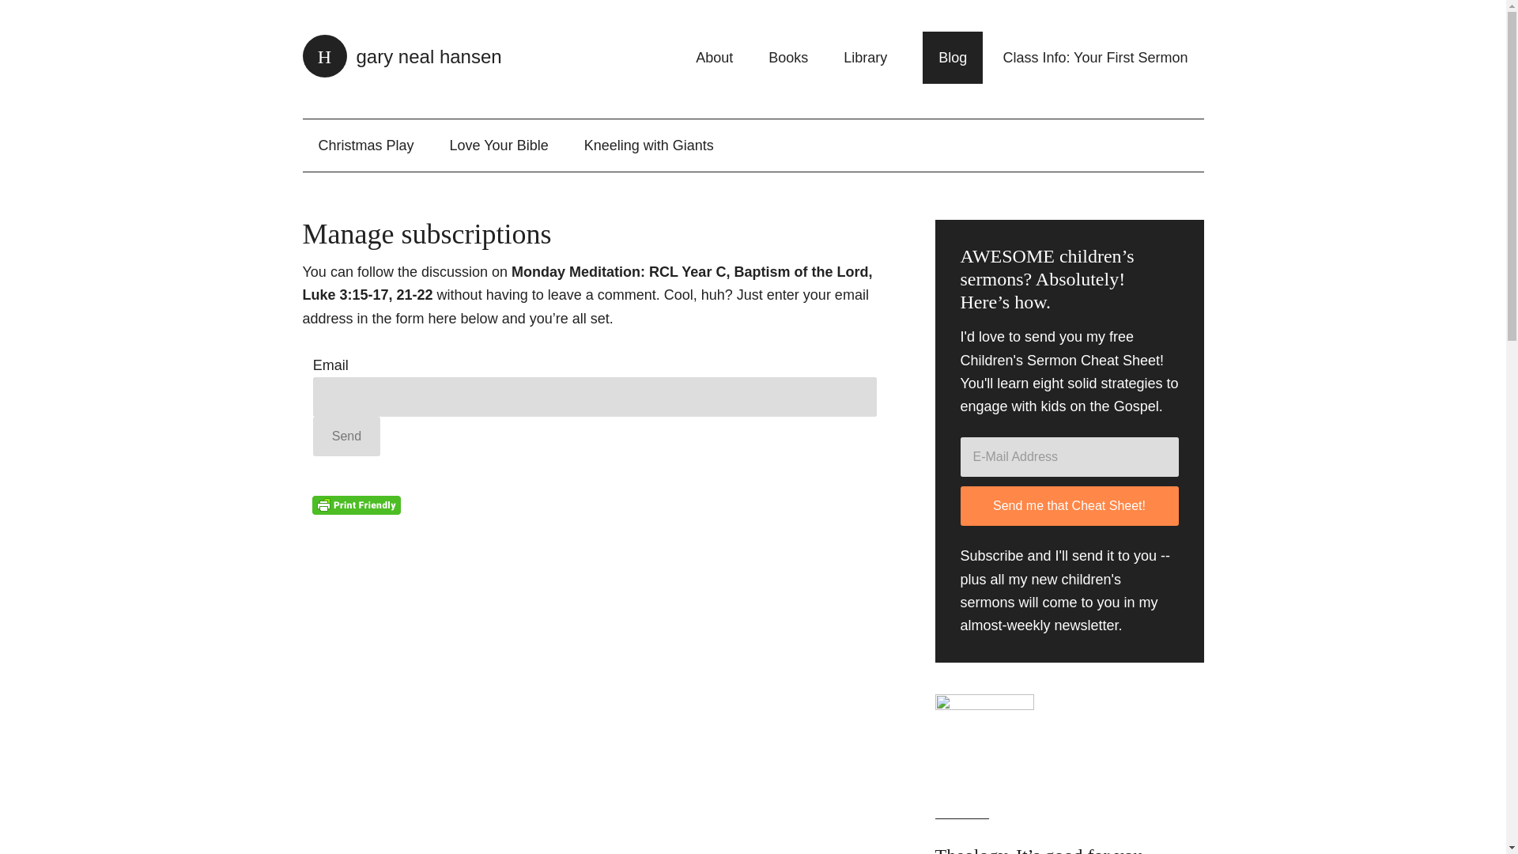 This screenshot has height=854, width=1518. I want to click on About, so click(714, 57).